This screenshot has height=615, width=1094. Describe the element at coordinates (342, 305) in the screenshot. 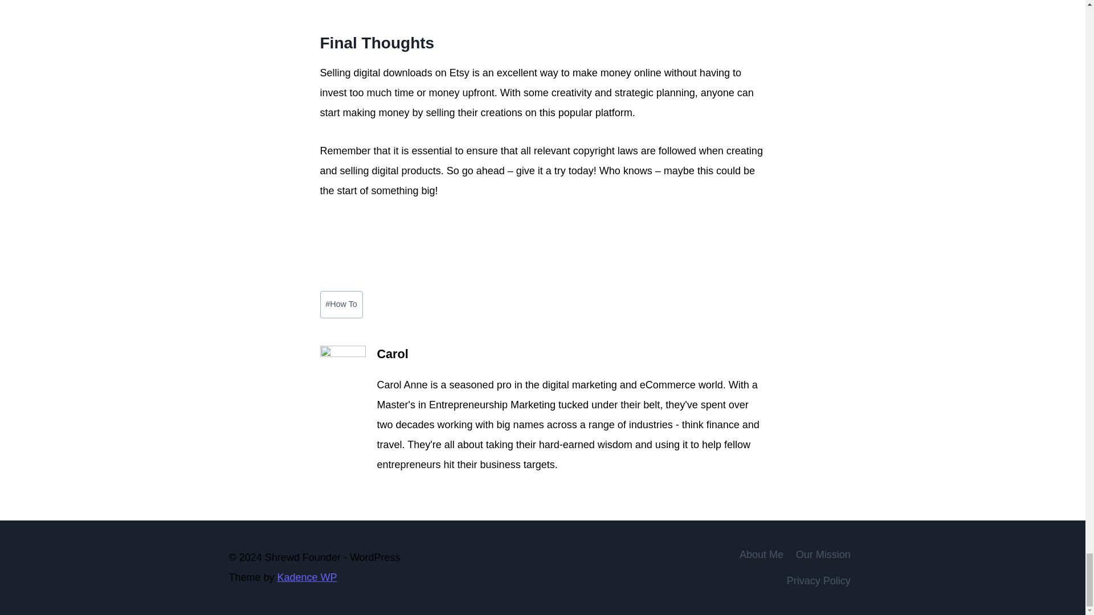

I see `How To` at that location.